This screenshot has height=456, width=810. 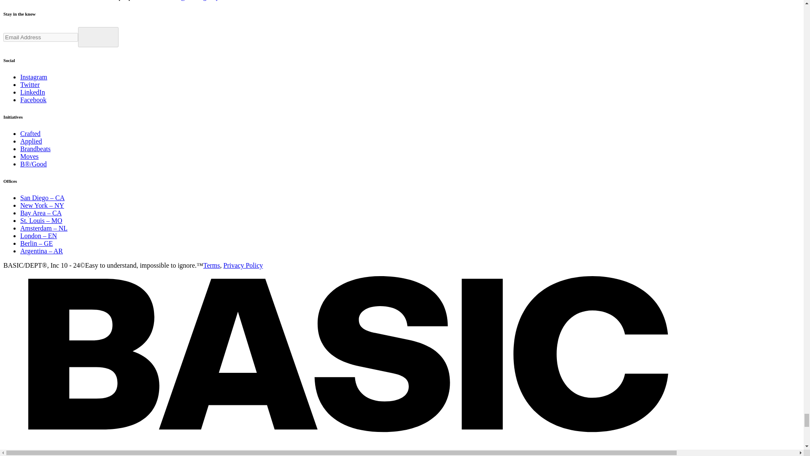 What do you see at coordinates (98, 37) in the screenshot?
I see `Submit` at bounding box center [98, 37].